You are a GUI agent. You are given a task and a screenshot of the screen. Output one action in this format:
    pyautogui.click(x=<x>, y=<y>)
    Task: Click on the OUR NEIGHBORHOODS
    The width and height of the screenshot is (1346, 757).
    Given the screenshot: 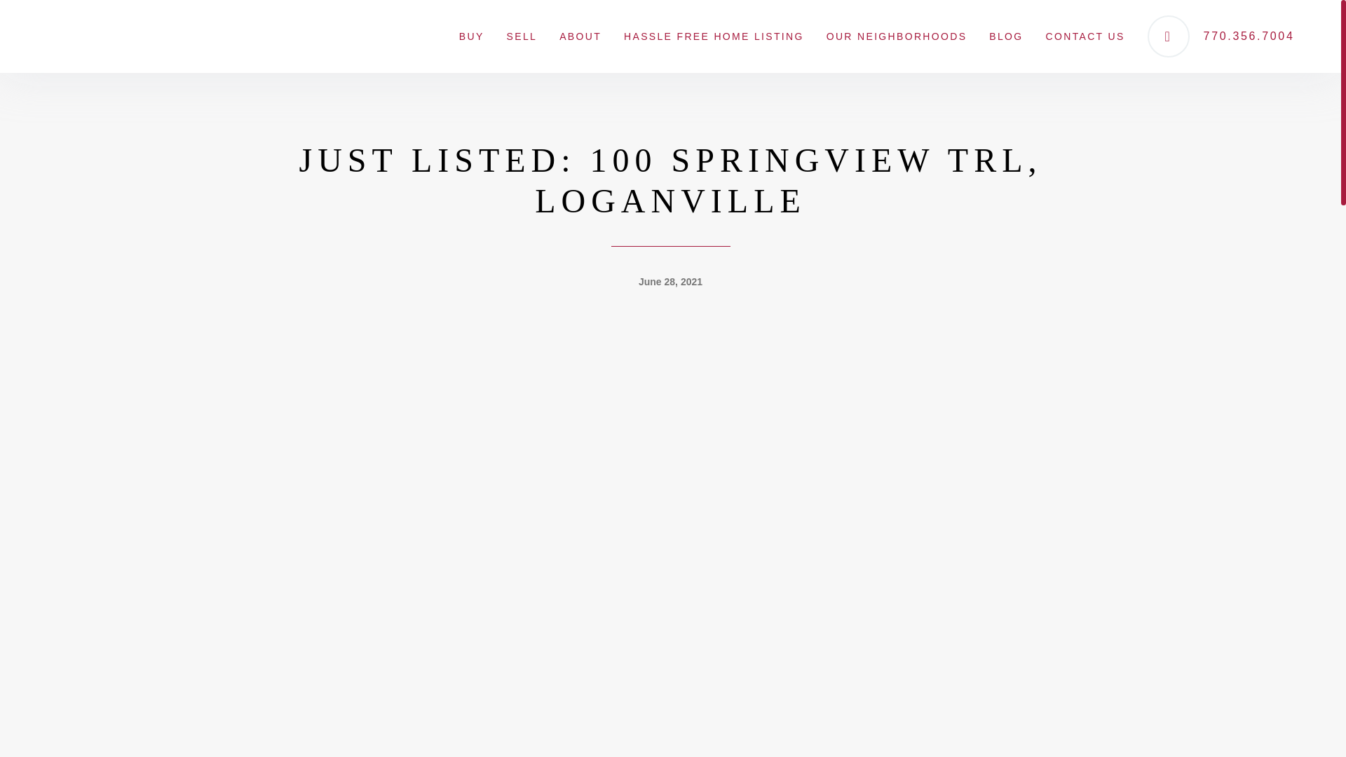 What is the action you would take?
    pyautogui.click(x=897, y=36)
    